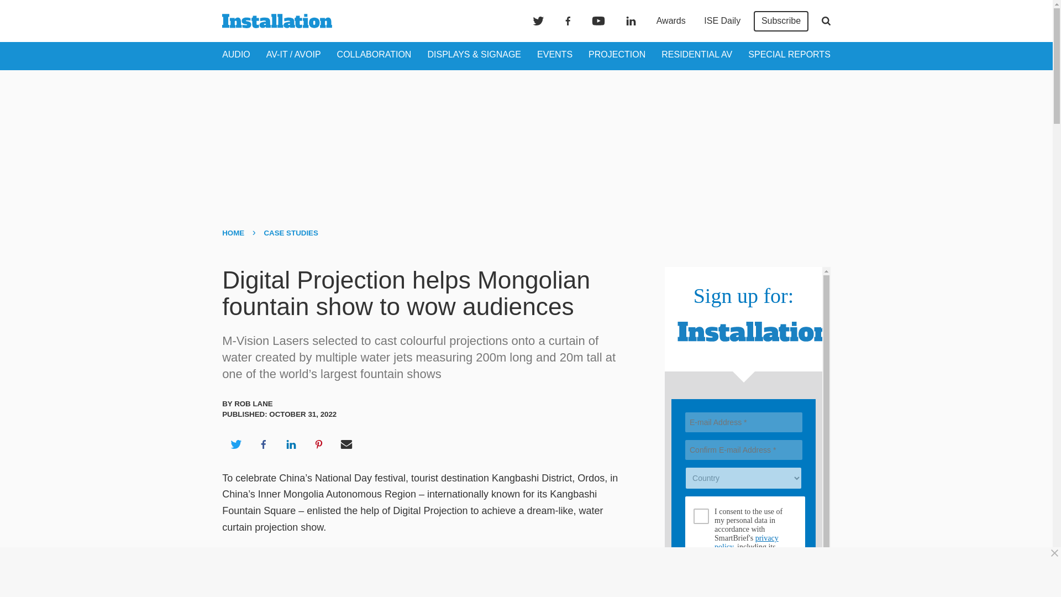 This screenshot has width=1061, height=597. I want to click on COLLABORATION, so click(374, 54).